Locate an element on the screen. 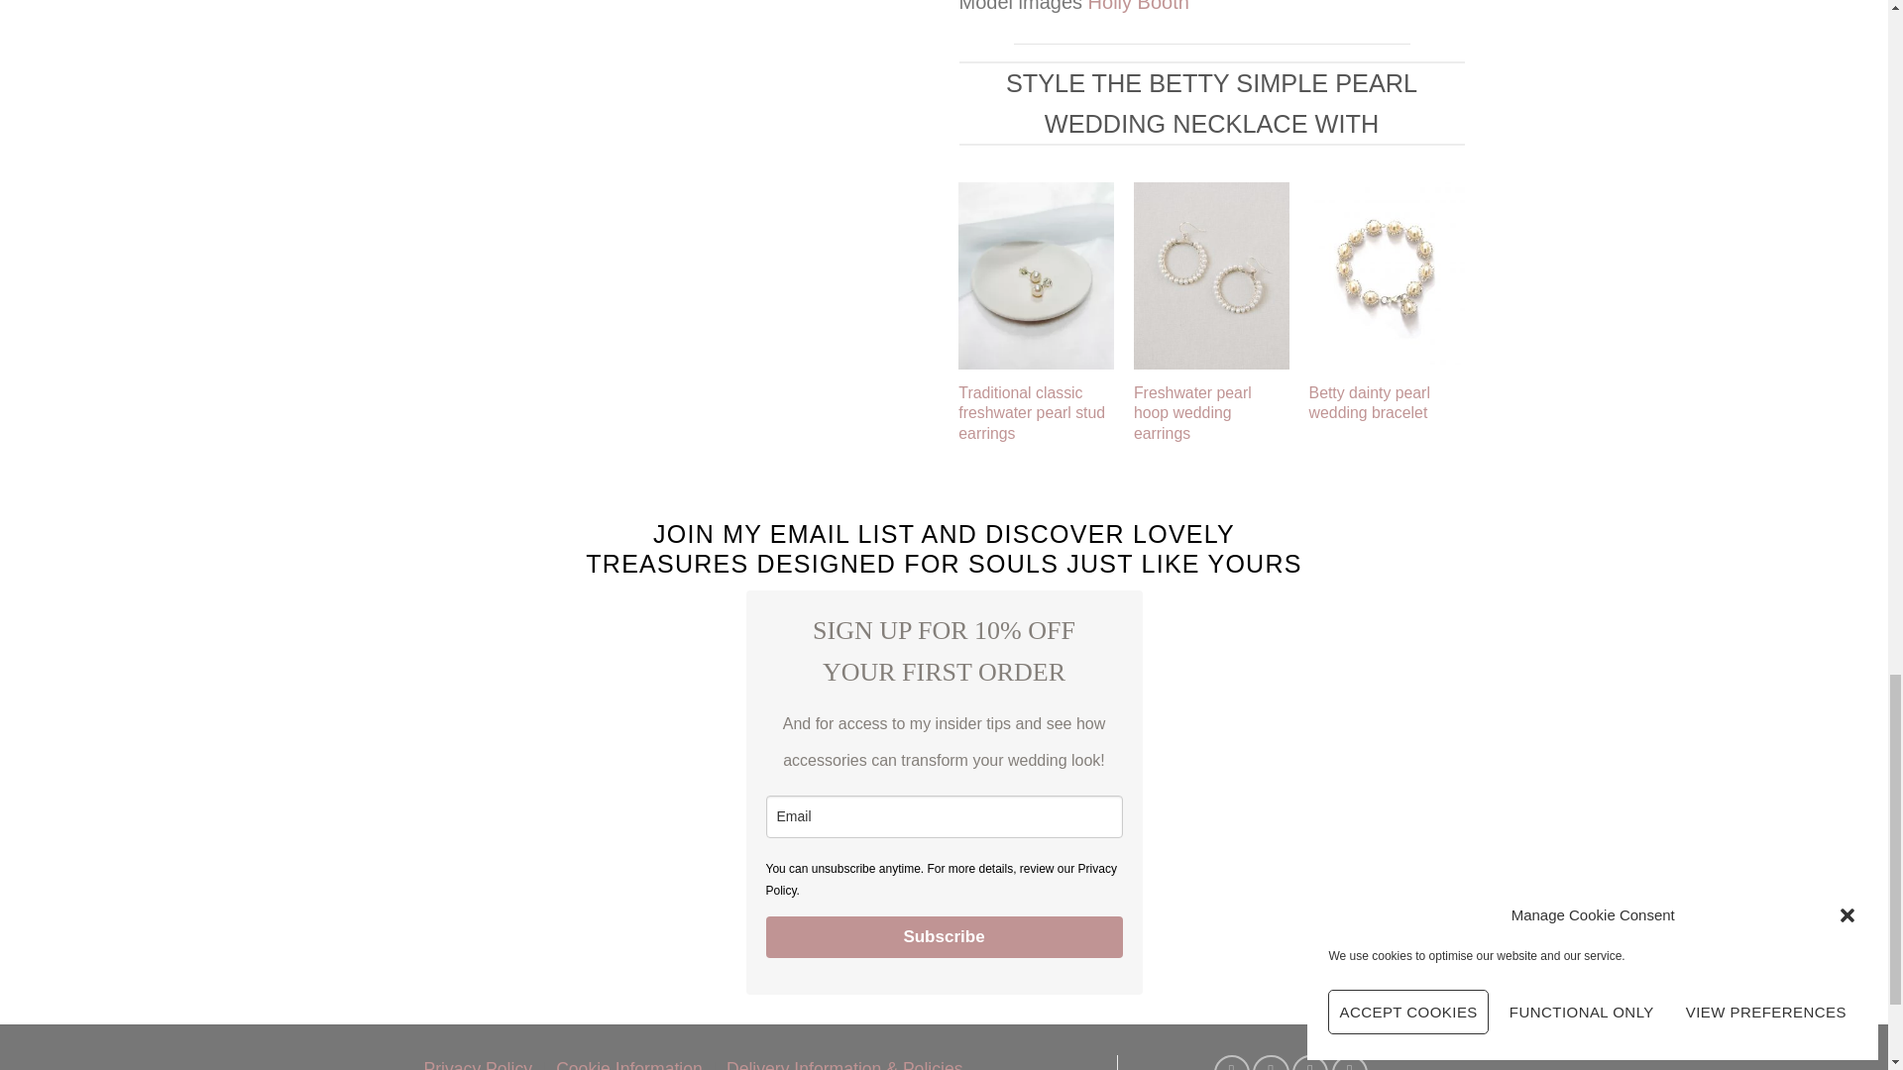 Image resolution: width=1903 pixels, height=1070 pixels. Follow on Instagram is located at coordinates (1270, 1062).